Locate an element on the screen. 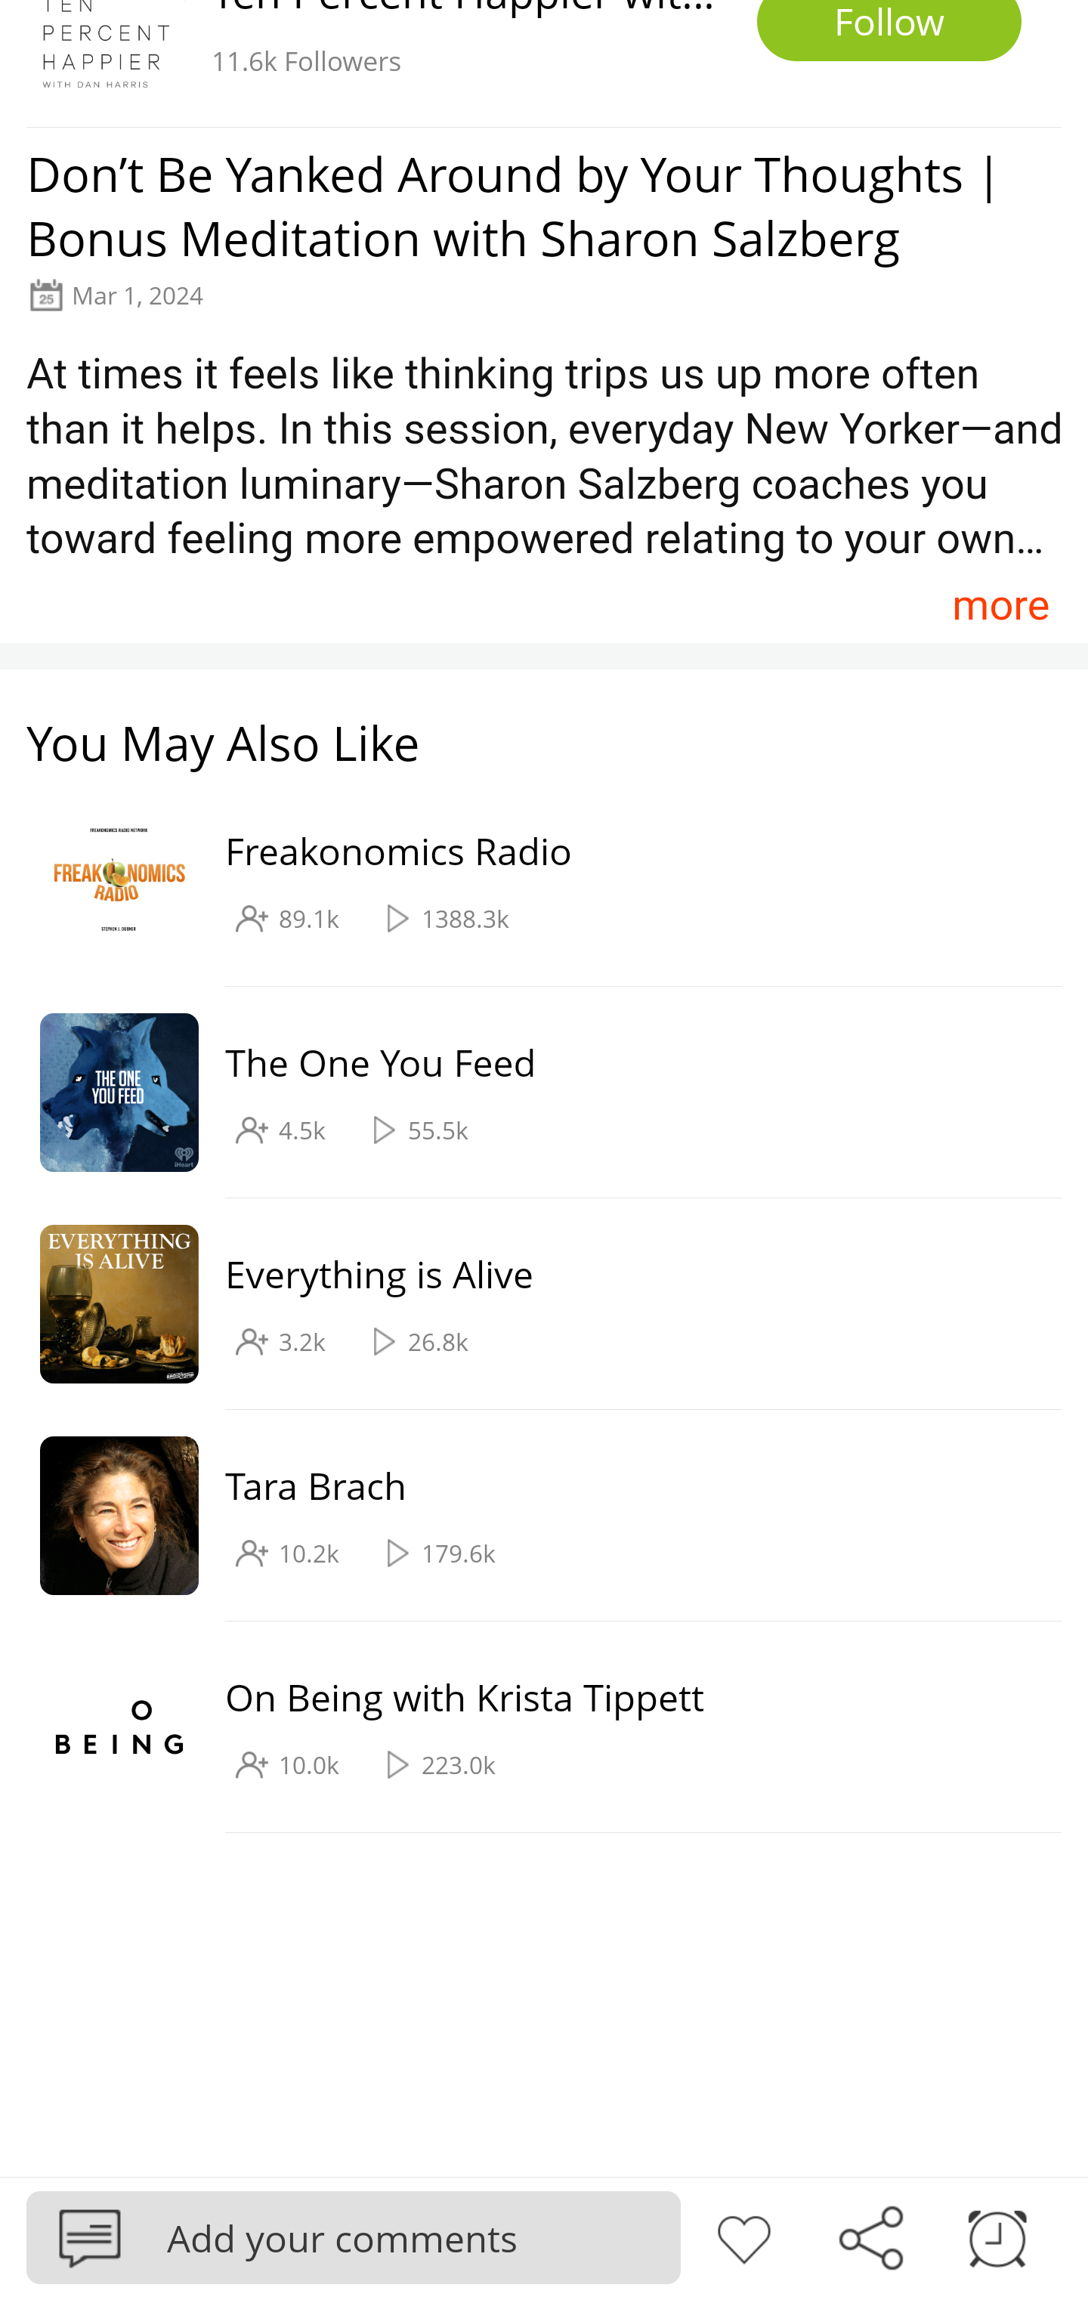 This screenshot has height=2297, width=1088. Tara Brach 10.2k 179.6k is located at coordinates (530, 1516).